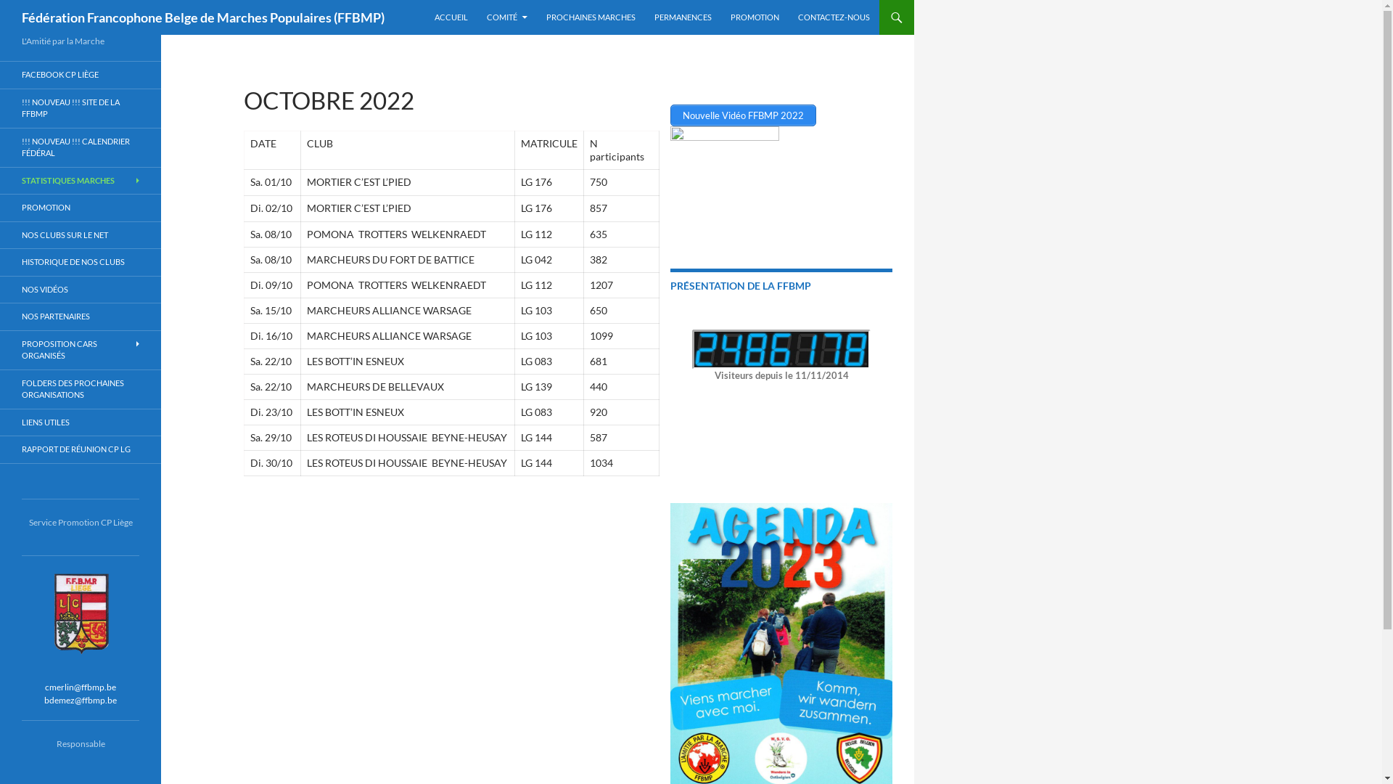  Describe the element at coordinates (81, 107) in the screenshot. I see `!!! NOUVEAU !!! SITE DE LA FFBMP` at that location.